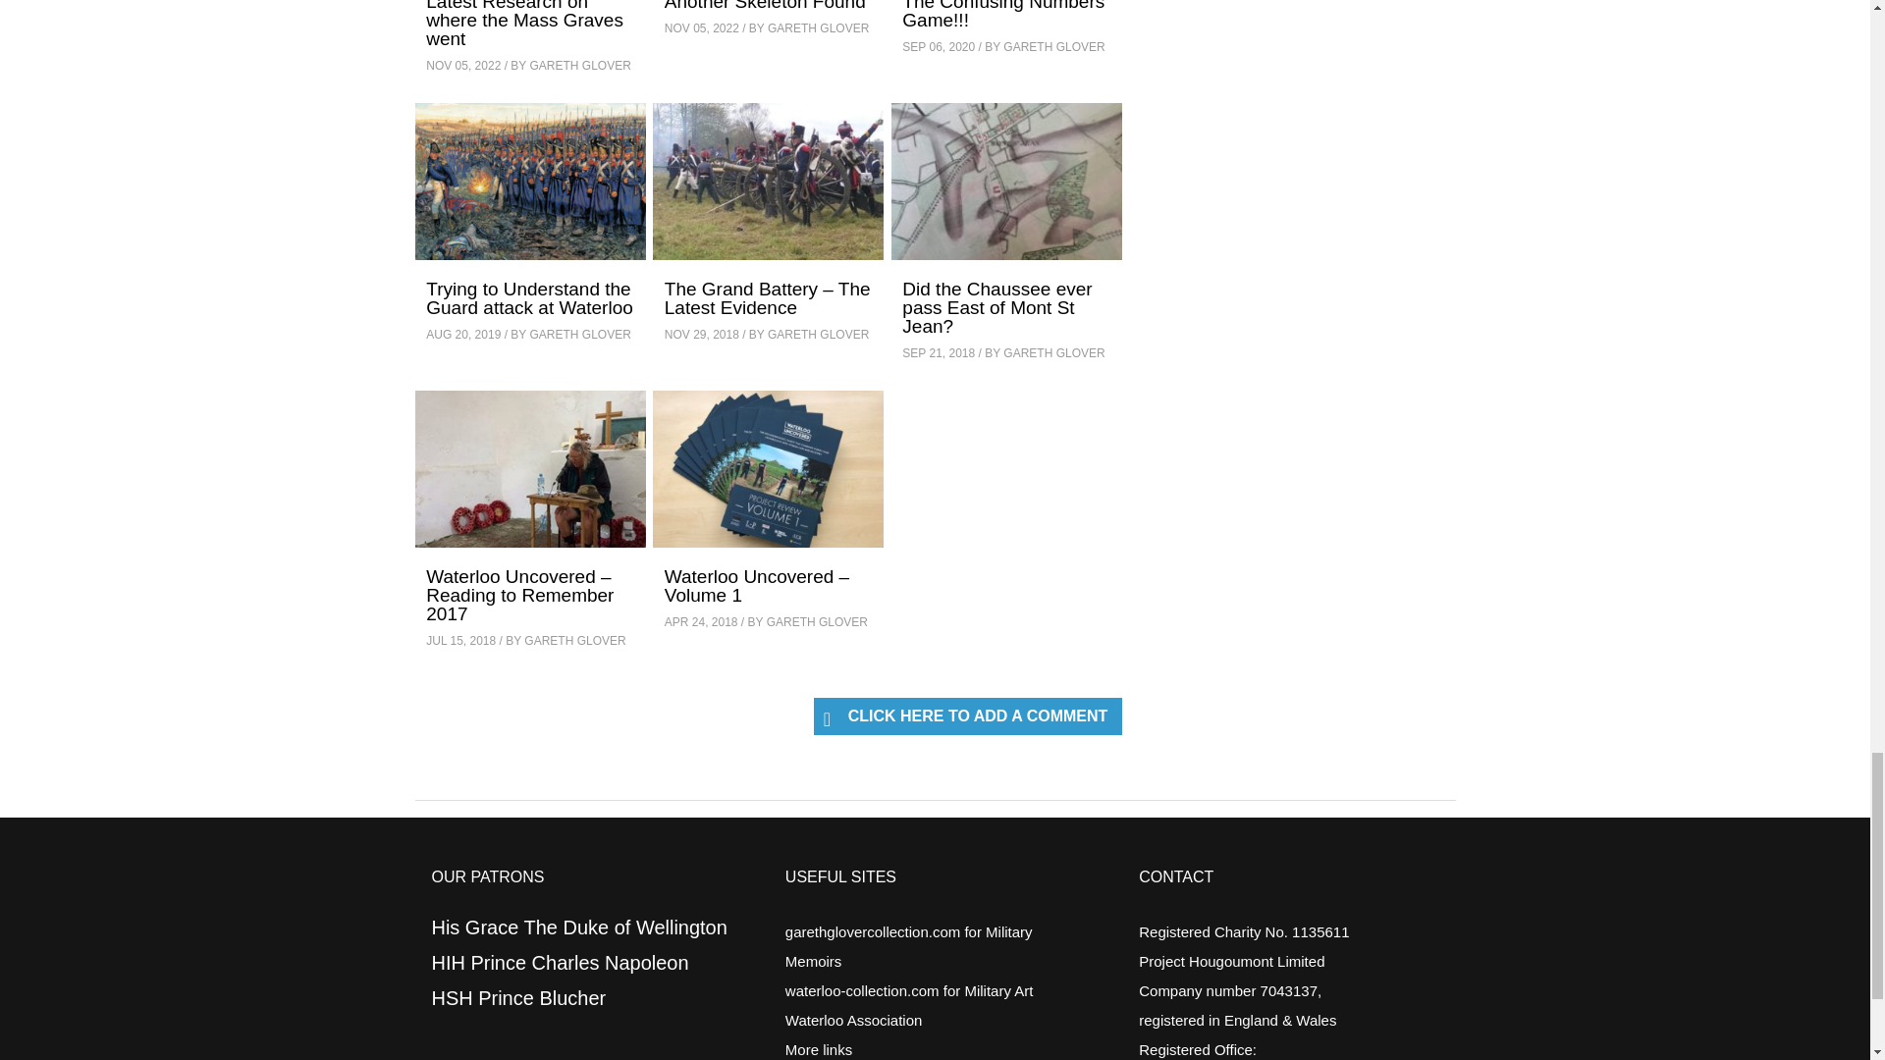 The height and width of the screenshot is (1060, 1885). What do you see at coordinates (818, 27) in the screenshot?
I see `GARETH GLOVER` at bounding box center [818, 27].